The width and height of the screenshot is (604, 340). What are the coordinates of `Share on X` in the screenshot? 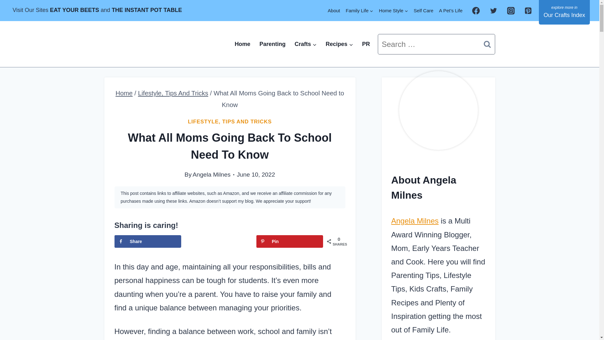 It's located at (218, 241).